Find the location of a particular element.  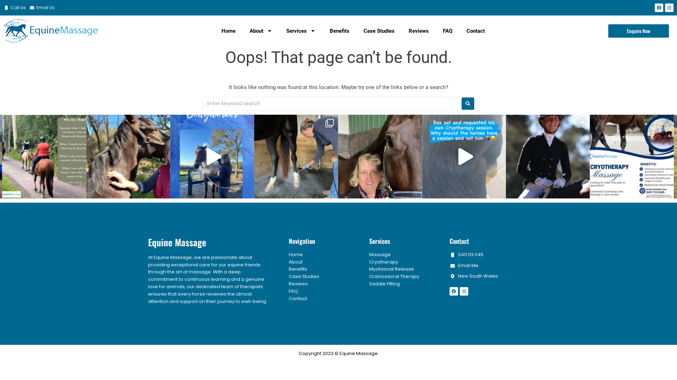

Saddle Fitting is located at coordinates (384, 284).